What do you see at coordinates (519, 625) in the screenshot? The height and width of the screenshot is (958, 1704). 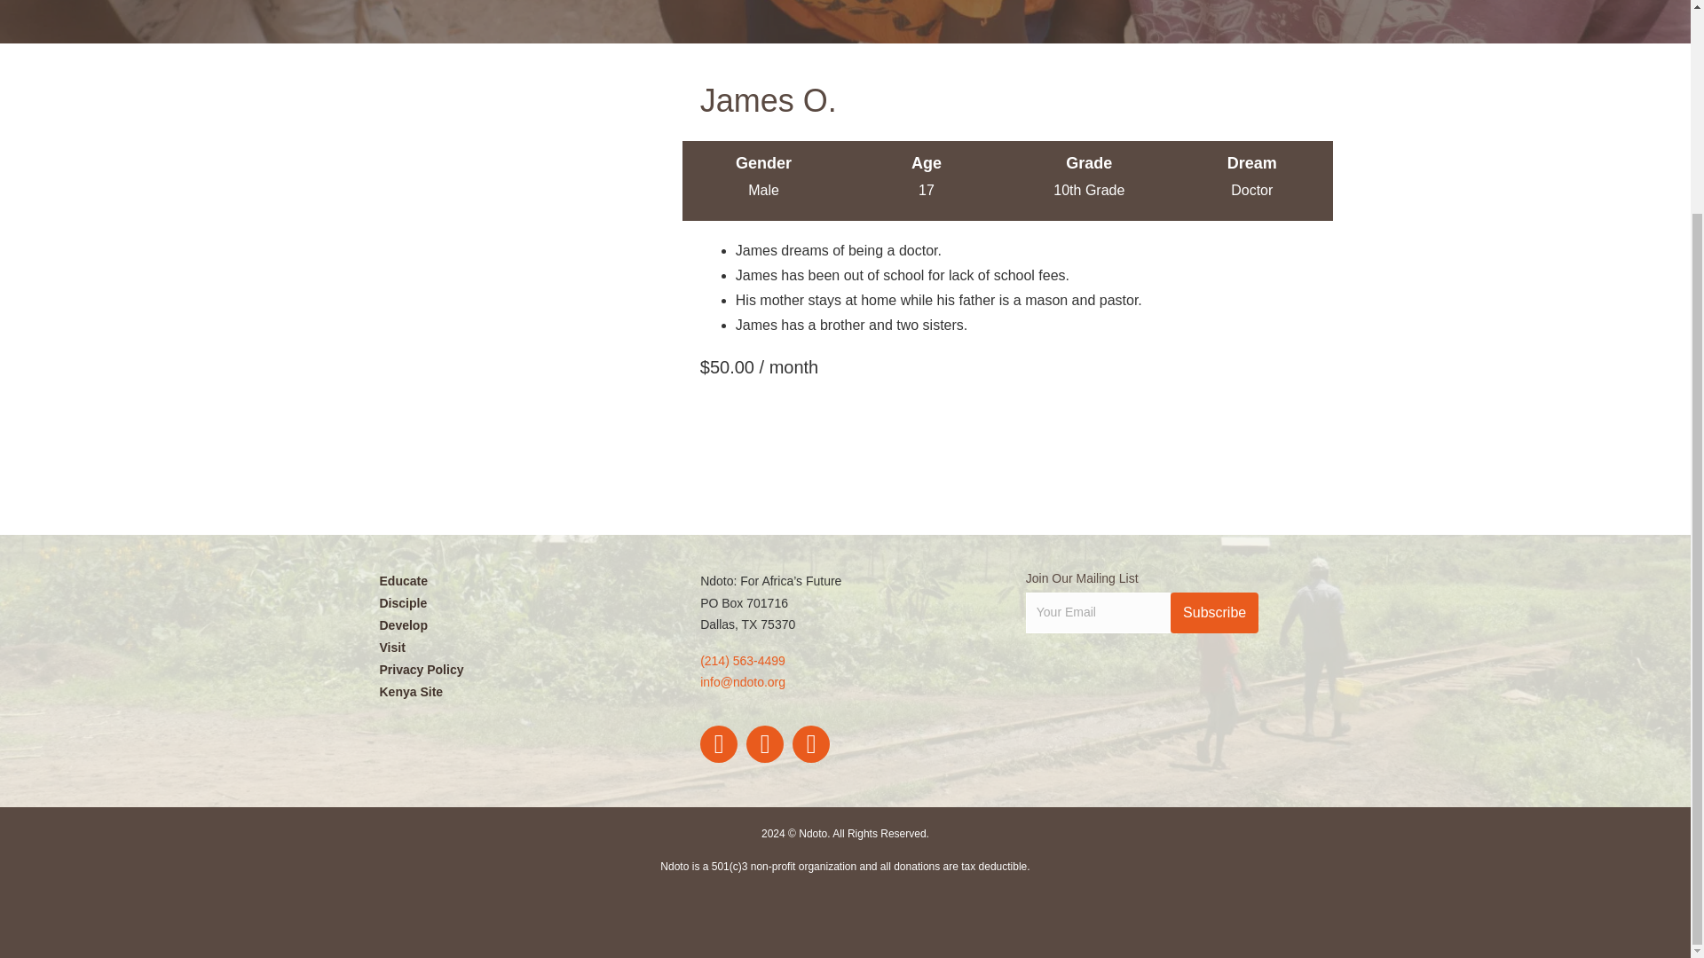 I see `Develop` at bounding box center [519, 625].